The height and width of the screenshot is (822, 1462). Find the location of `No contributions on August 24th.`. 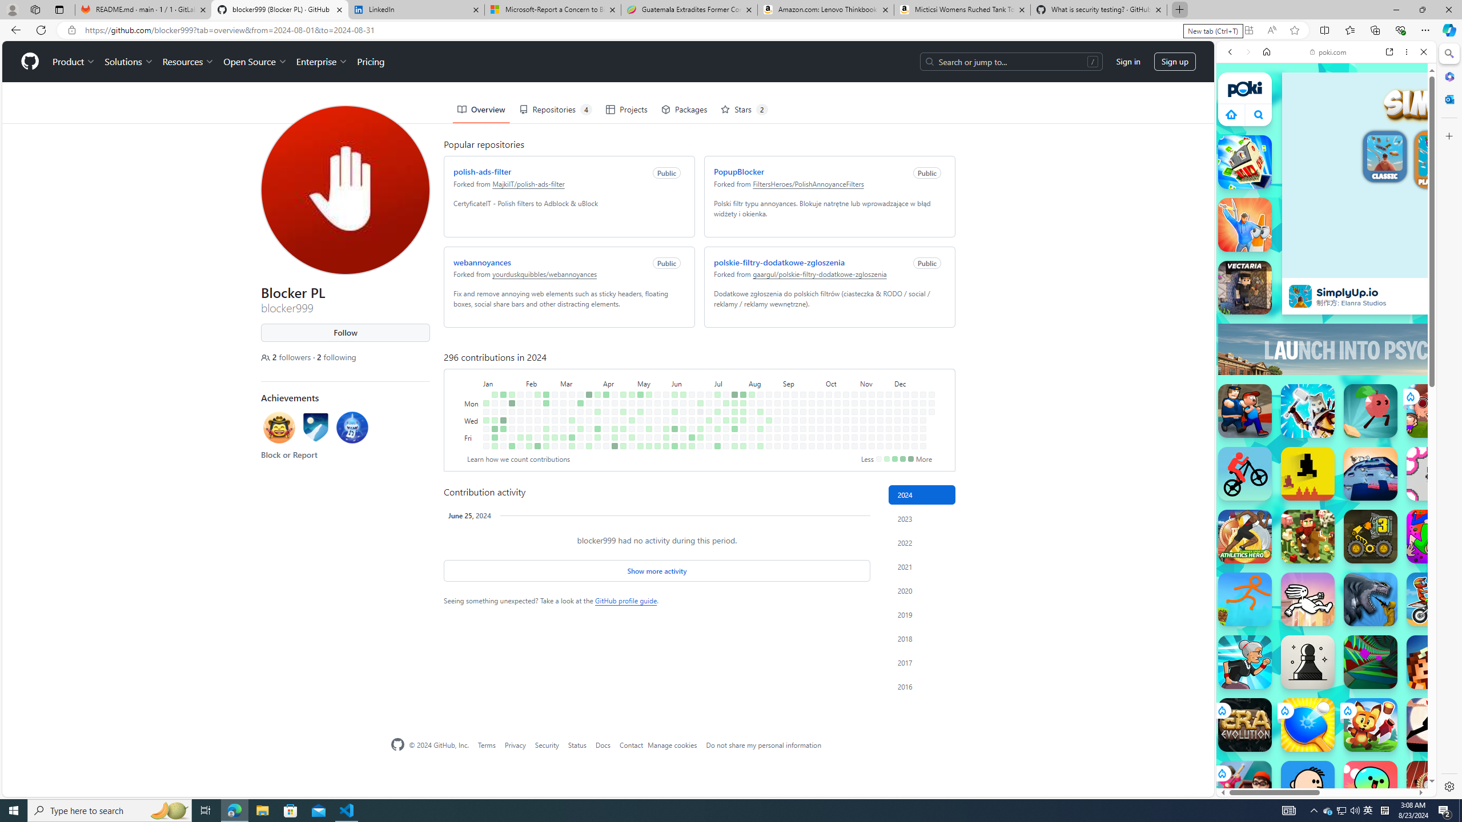

No contributions on August 24th. is located at coordinates (769, 446).